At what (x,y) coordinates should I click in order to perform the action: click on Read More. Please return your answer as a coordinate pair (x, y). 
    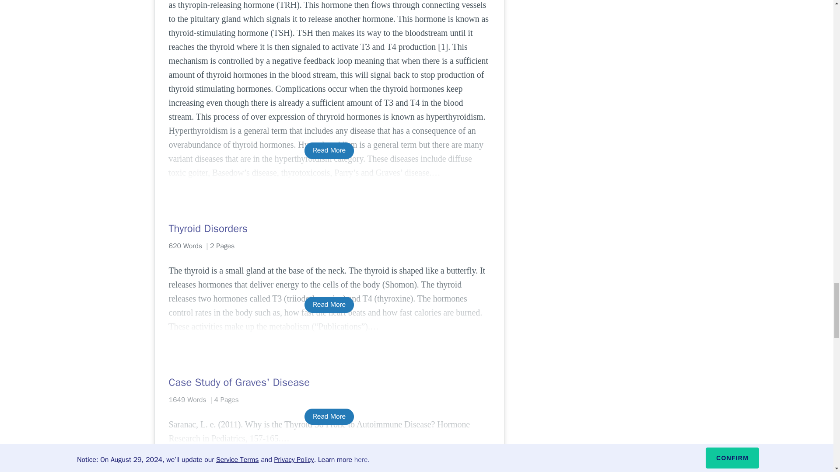
    Looking at the image, I should click on (329, 150).